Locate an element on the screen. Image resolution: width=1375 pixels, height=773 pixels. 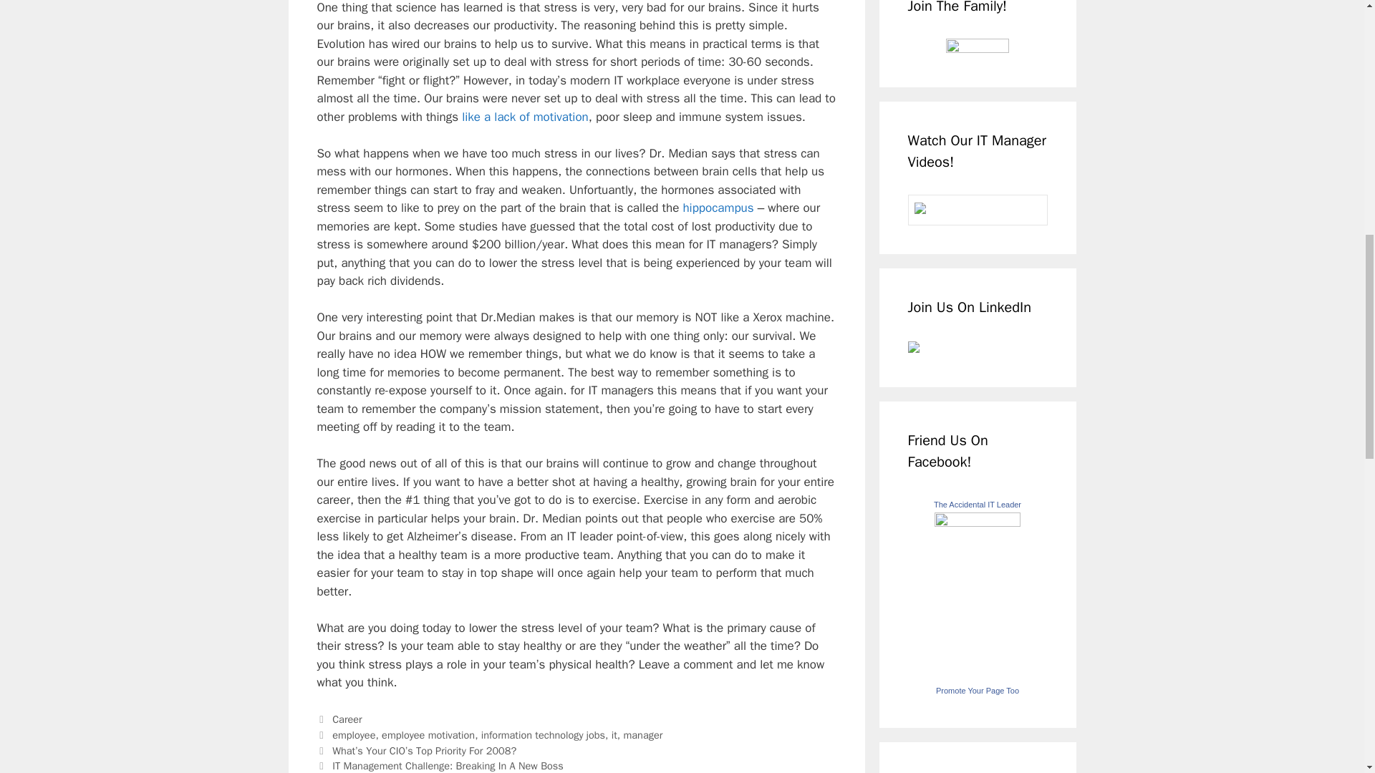
employee motivation is located at coordinates (428, 734).